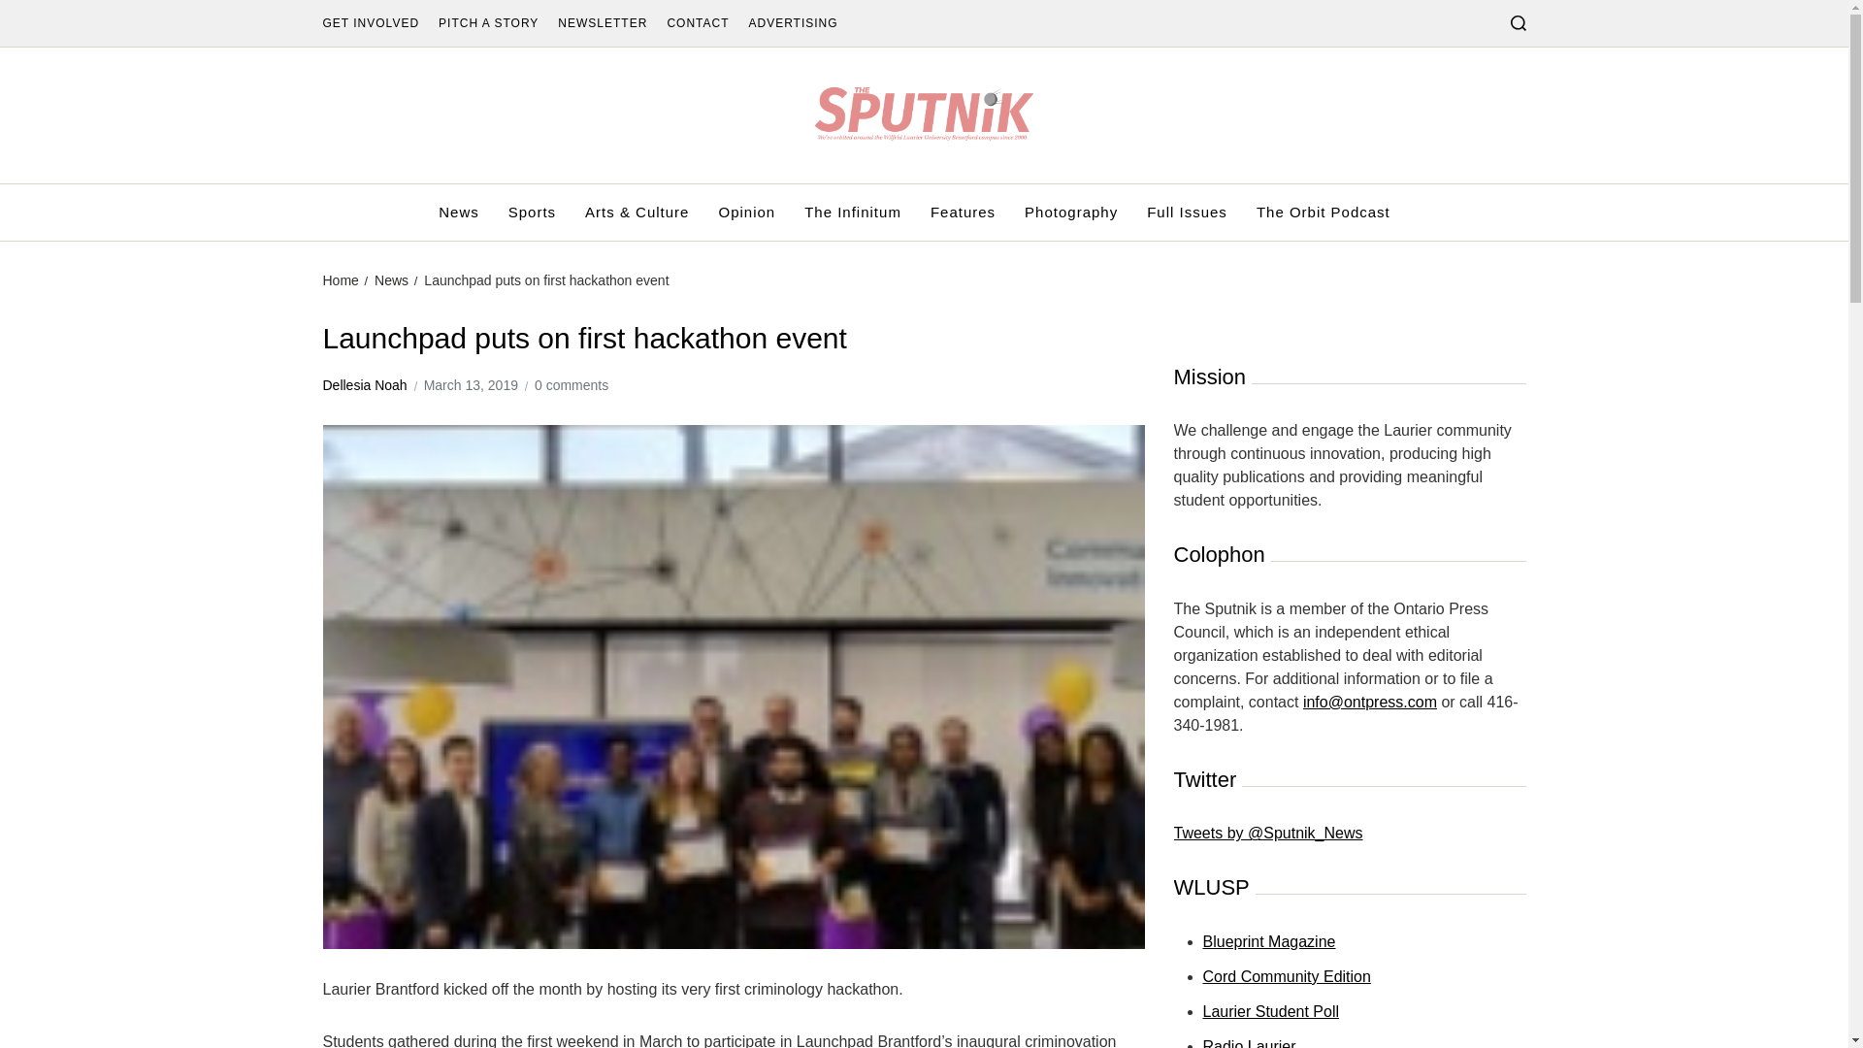 Image resolution: width=1863 pixels, height=1048 pixels. I want to click on Full Issues, so click(1188, 213).